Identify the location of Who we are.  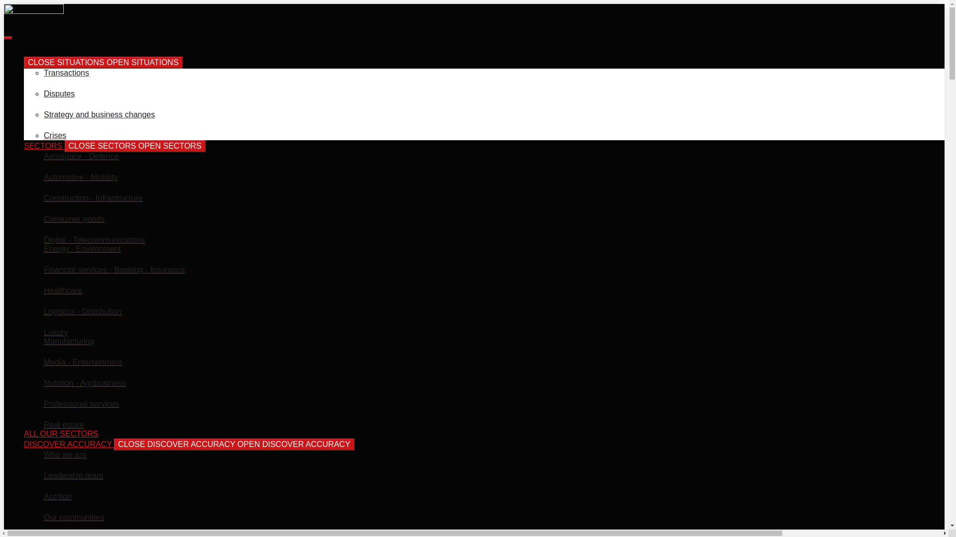
(65, 454).